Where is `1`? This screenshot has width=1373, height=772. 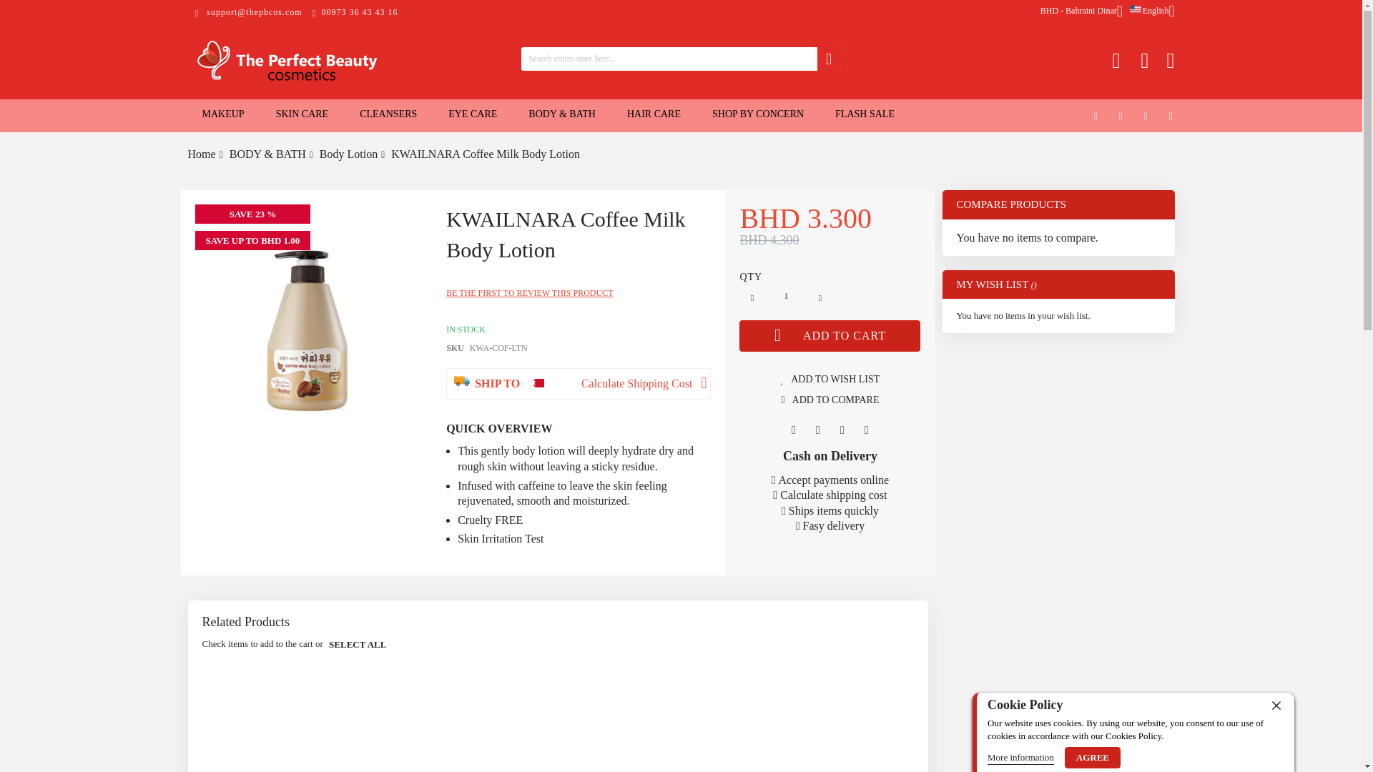 1 is located at coordinates (785, 297).